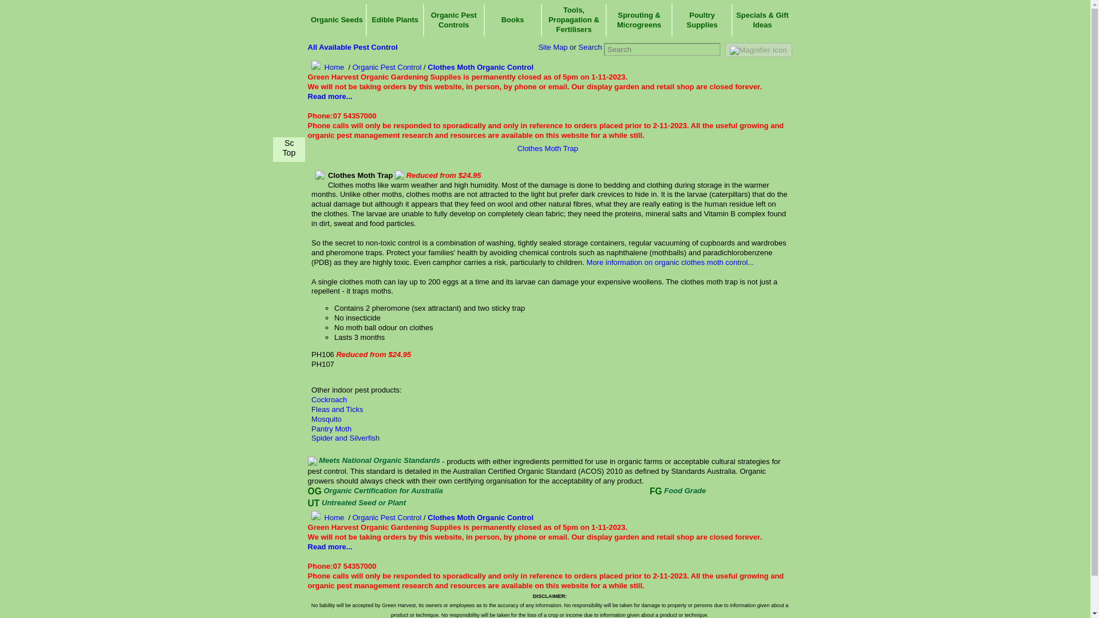 The height and width of the screenshot is (618, 1099). I want to click on Books, so click(512, 19).